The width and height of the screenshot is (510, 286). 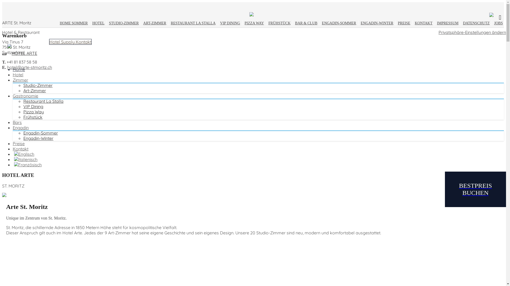 I want to click on Engadin-Winter, so click(x=38, y=138).